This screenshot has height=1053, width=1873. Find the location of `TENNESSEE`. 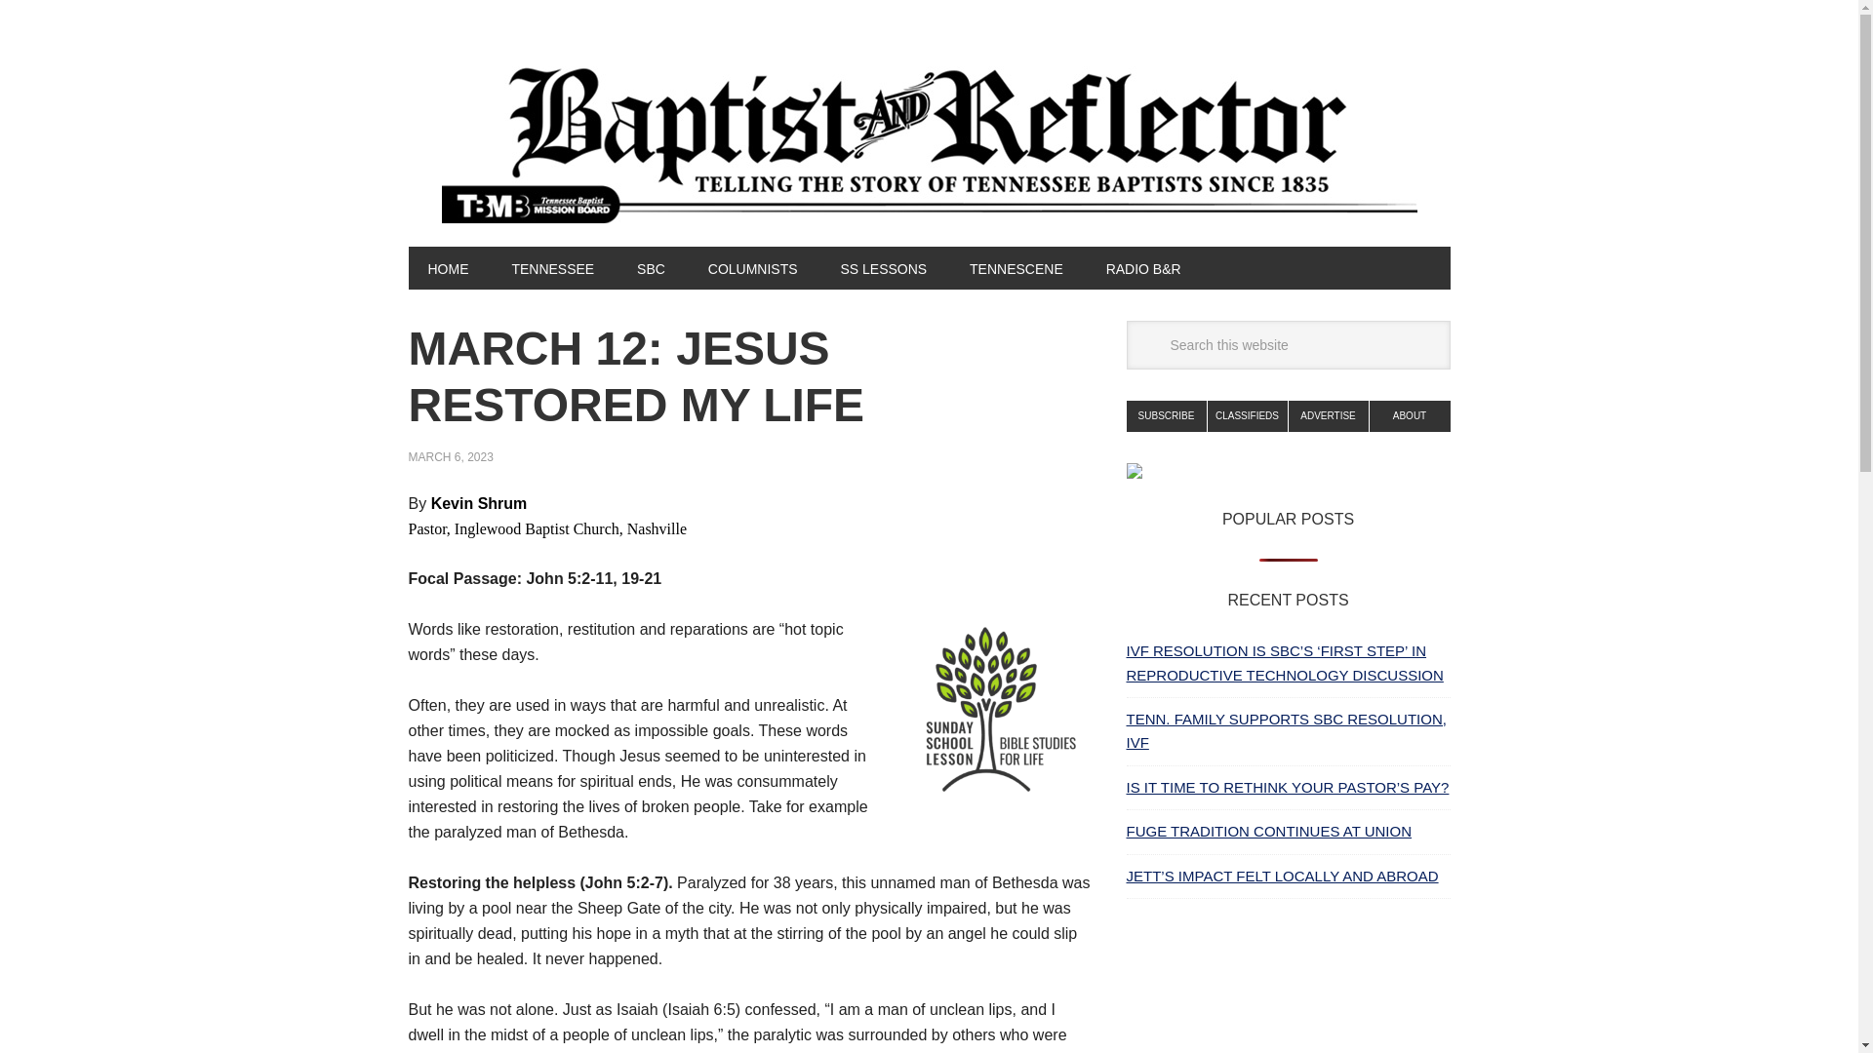

TENNESSEE is located at coordinates (552, 267).